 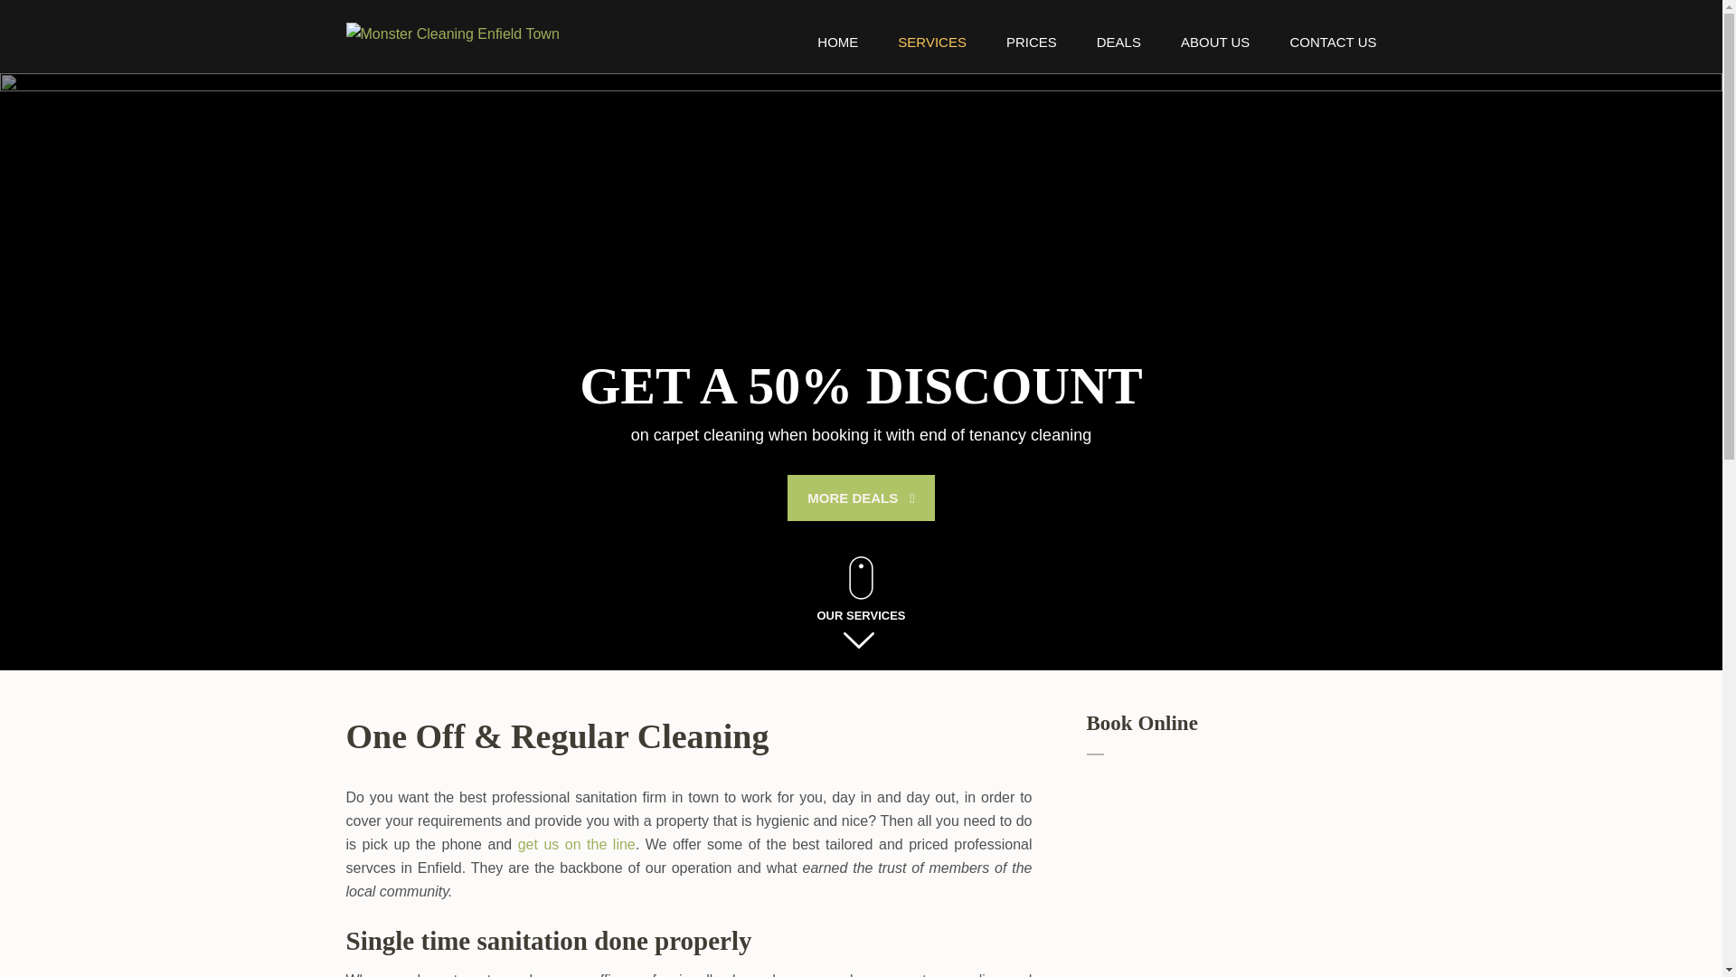 I want to click on MORE DEALS, so click(x=861, y=498).